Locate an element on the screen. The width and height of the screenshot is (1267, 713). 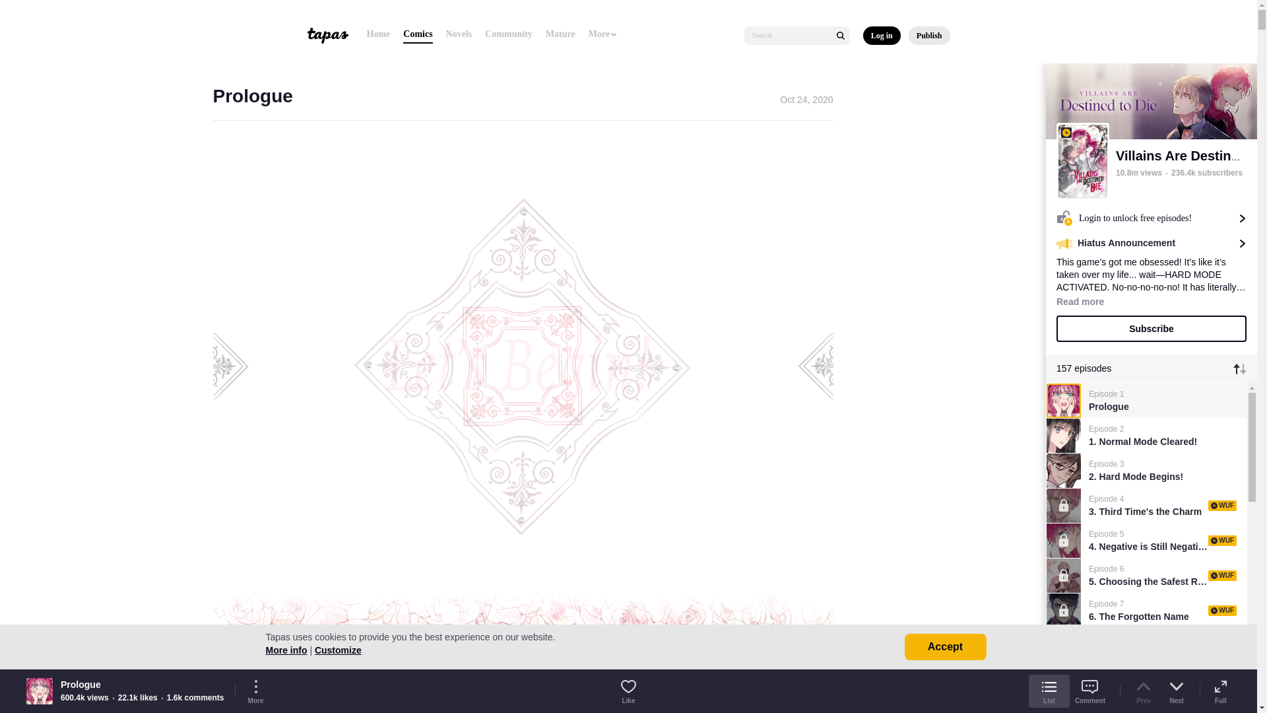
Home is located at coordinates (379, 34).